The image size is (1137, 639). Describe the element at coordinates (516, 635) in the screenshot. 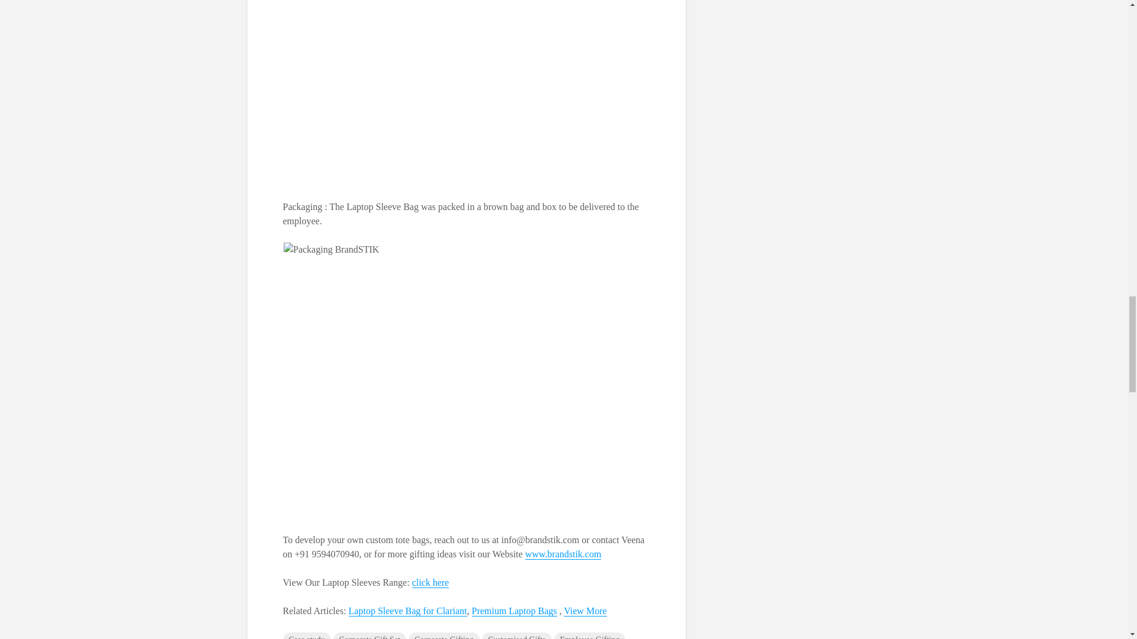

I see `Customised Gifts` at that location.